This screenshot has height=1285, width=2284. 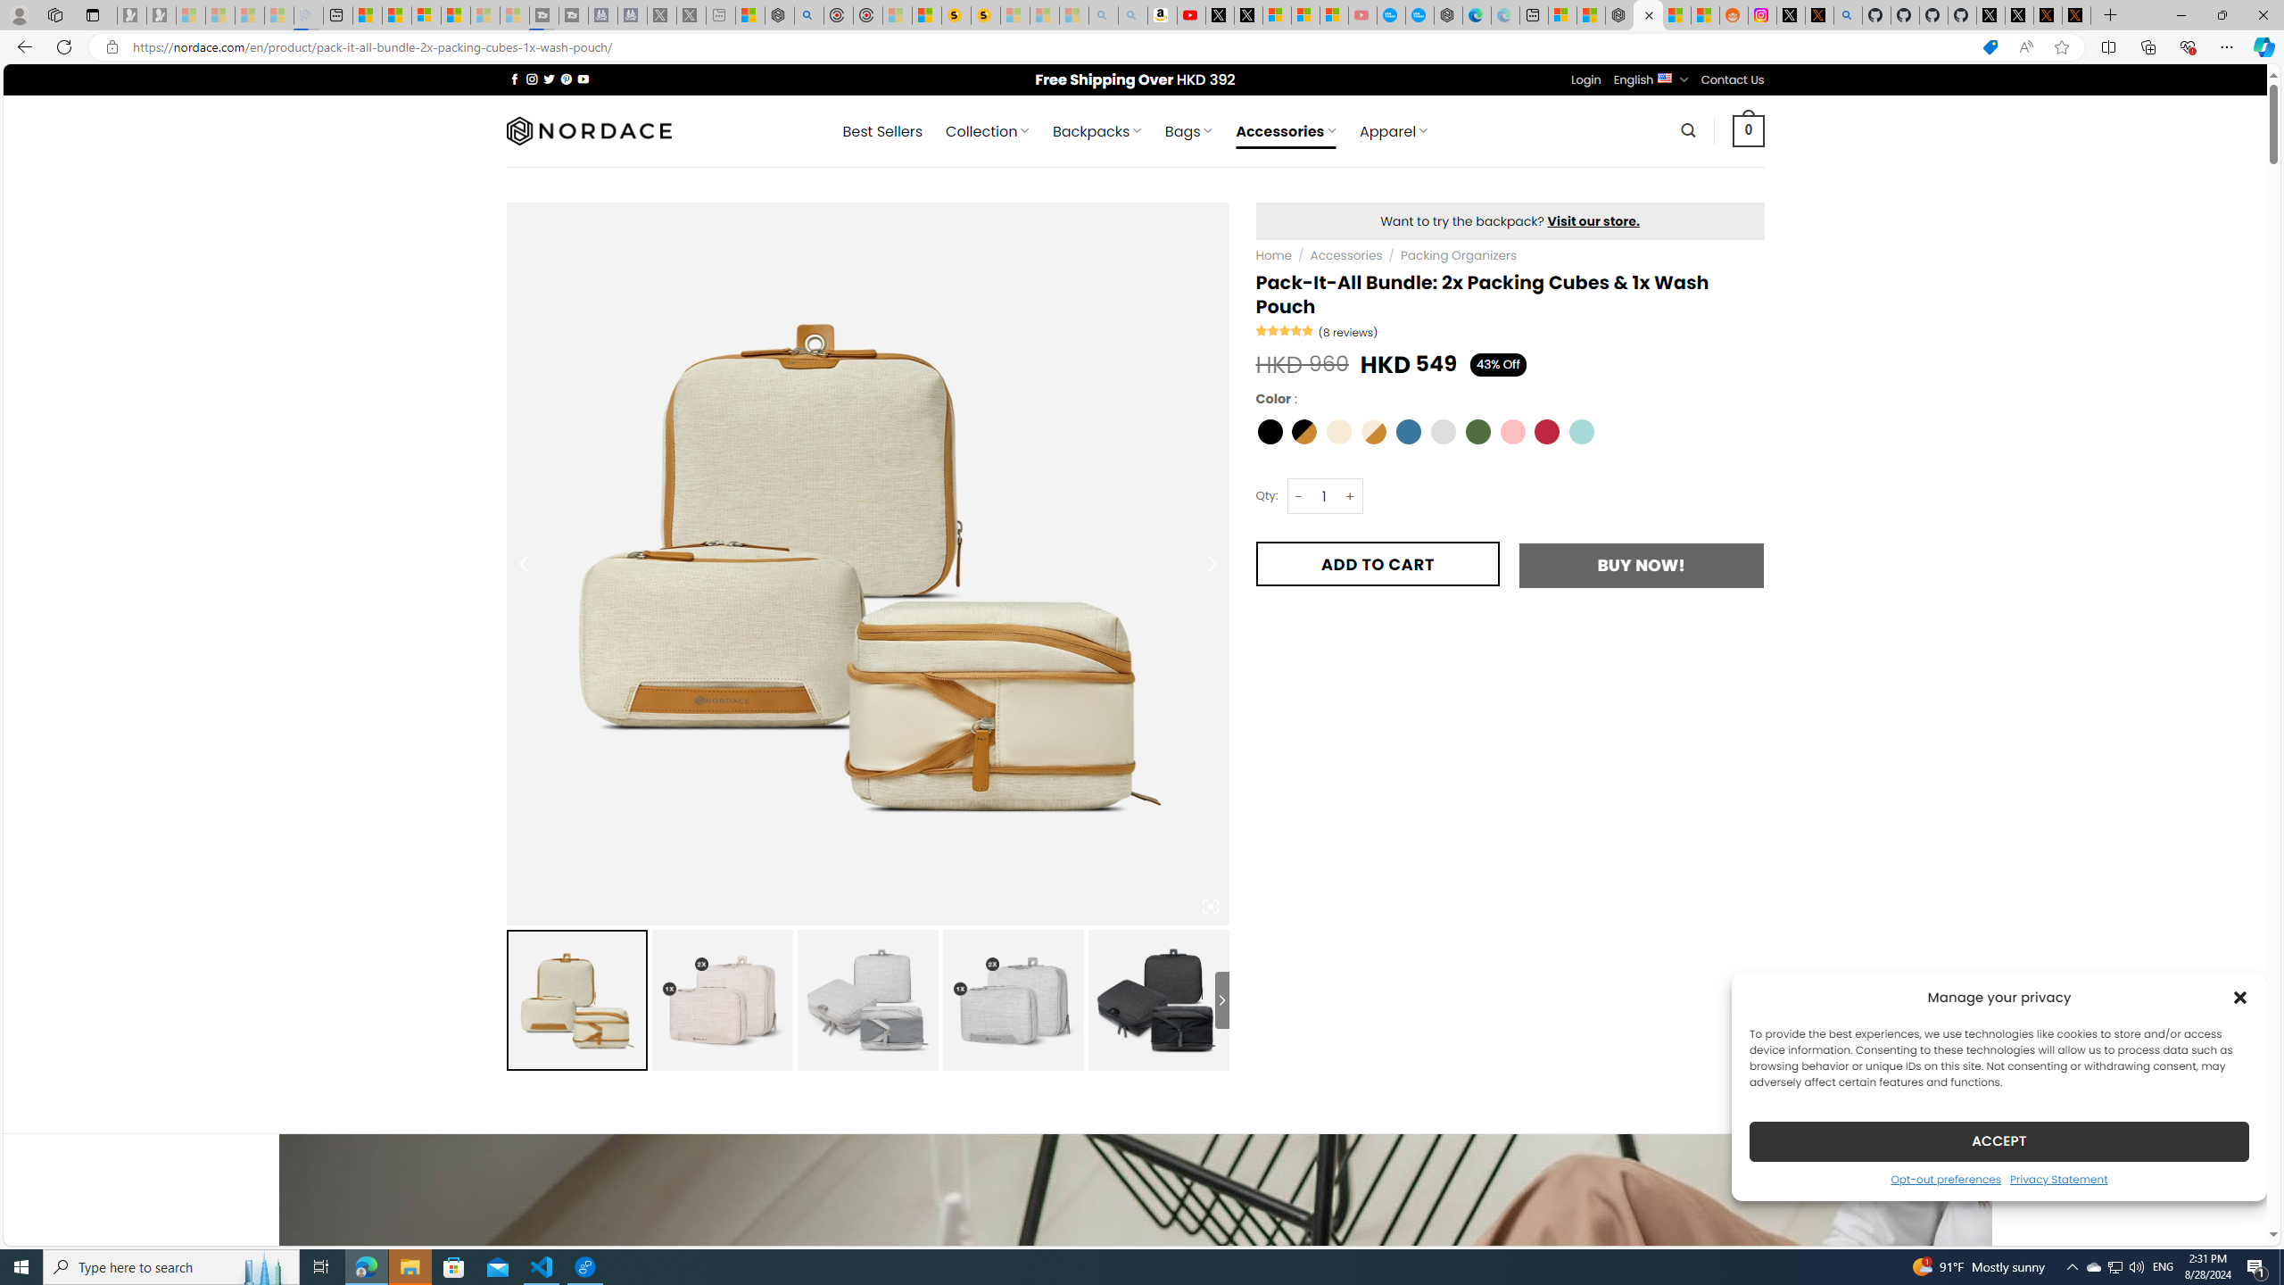 I want to click on Gloom - YouTube - Sleeping, so click(x=1361, y=15).